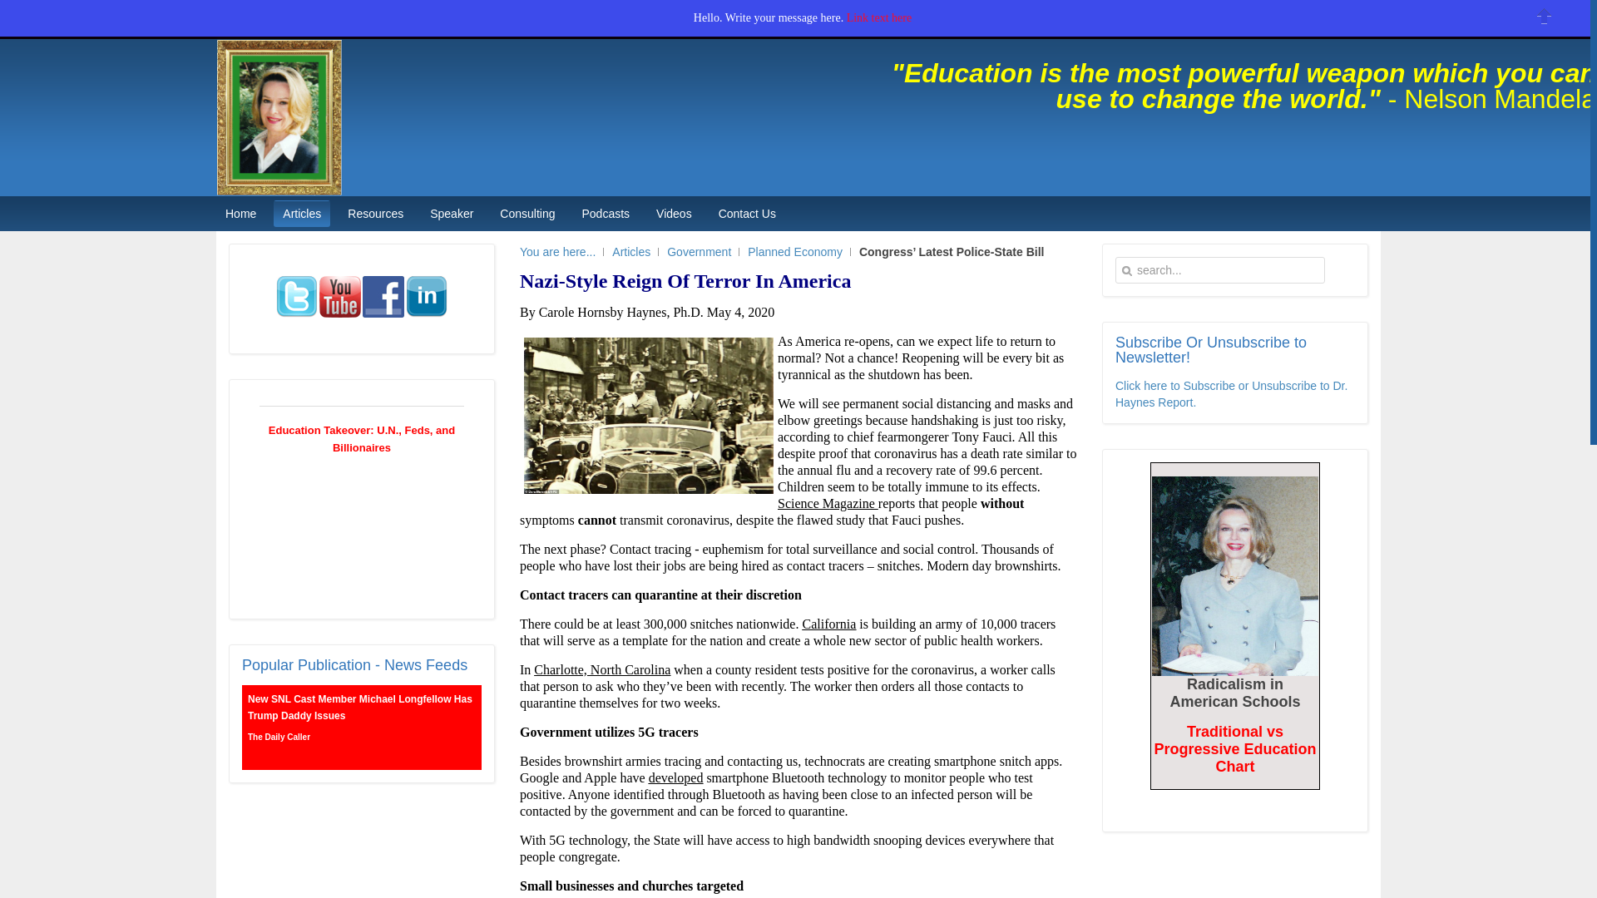  Describe the element at coordinates (301, 213) in the screenshot. I see `Articles` at that location.